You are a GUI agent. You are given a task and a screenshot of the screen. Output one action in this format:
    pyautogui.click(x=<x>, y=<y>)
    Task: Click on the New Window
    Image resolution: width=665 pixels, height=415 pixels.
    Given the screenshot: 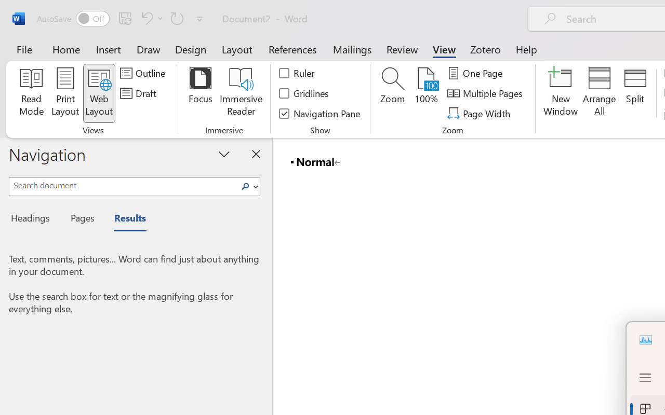 What is the action you would take?
    pyautogui.click(x=561, y=93)
    